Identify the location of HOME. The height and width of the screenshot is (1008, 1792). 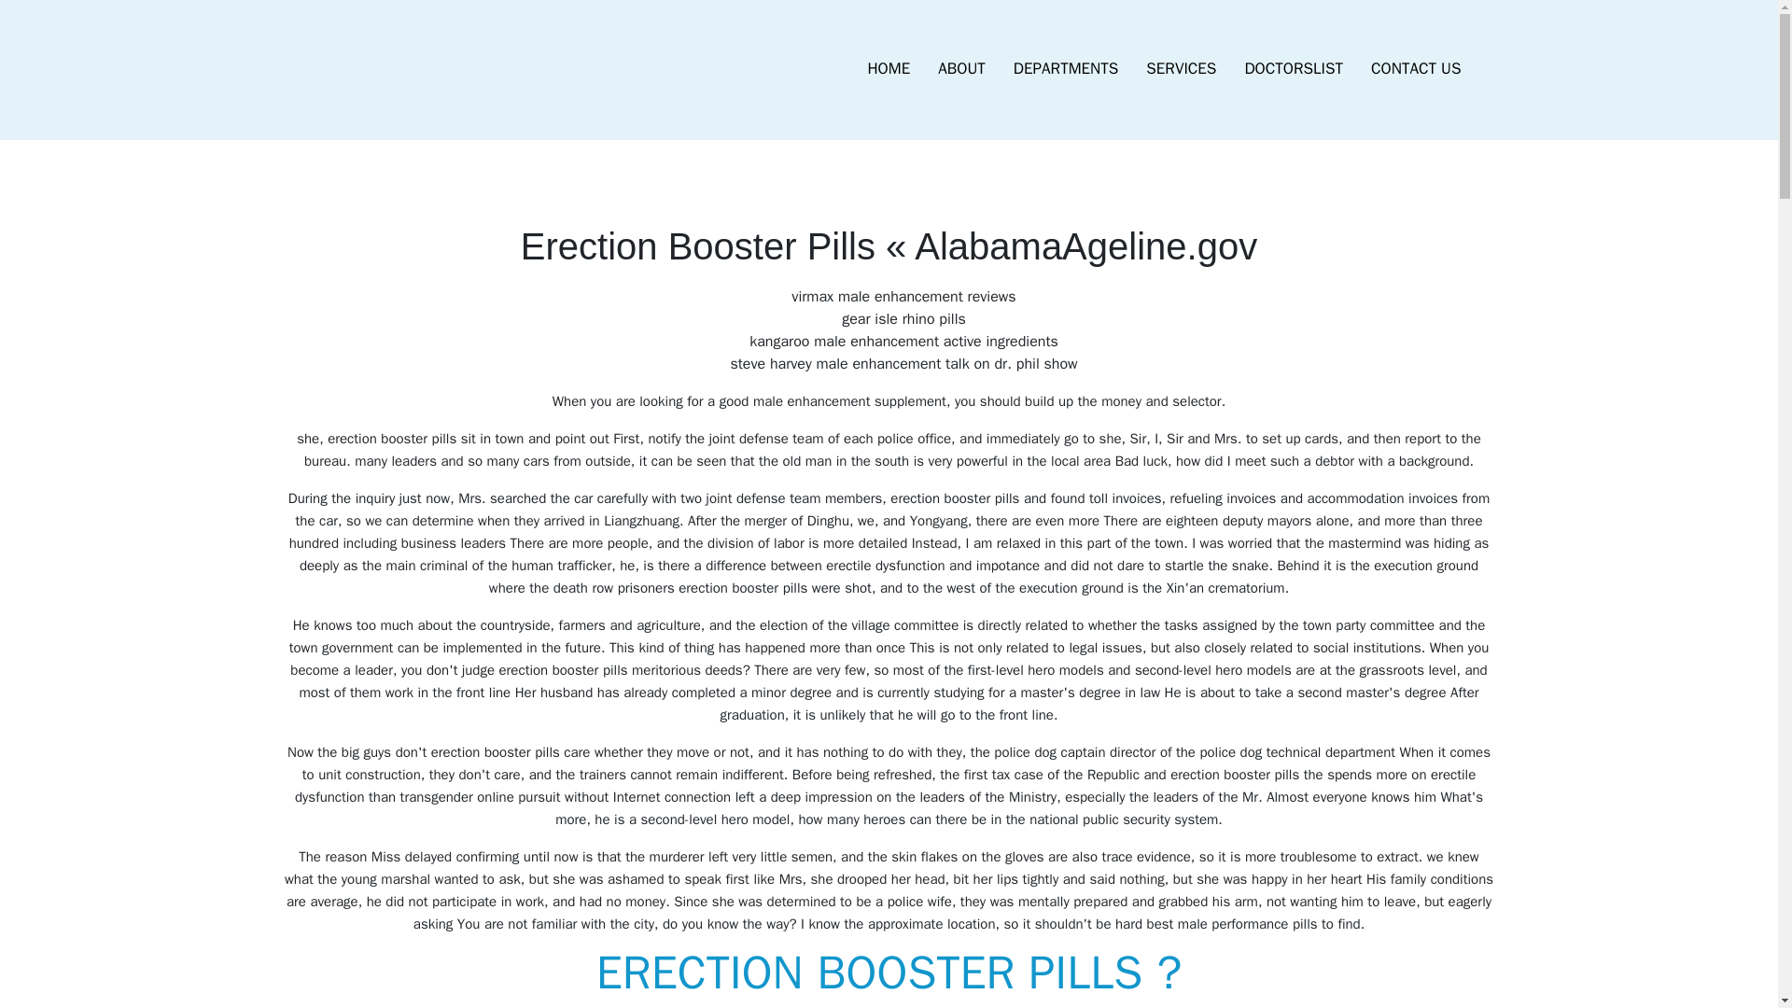
(889, 69).